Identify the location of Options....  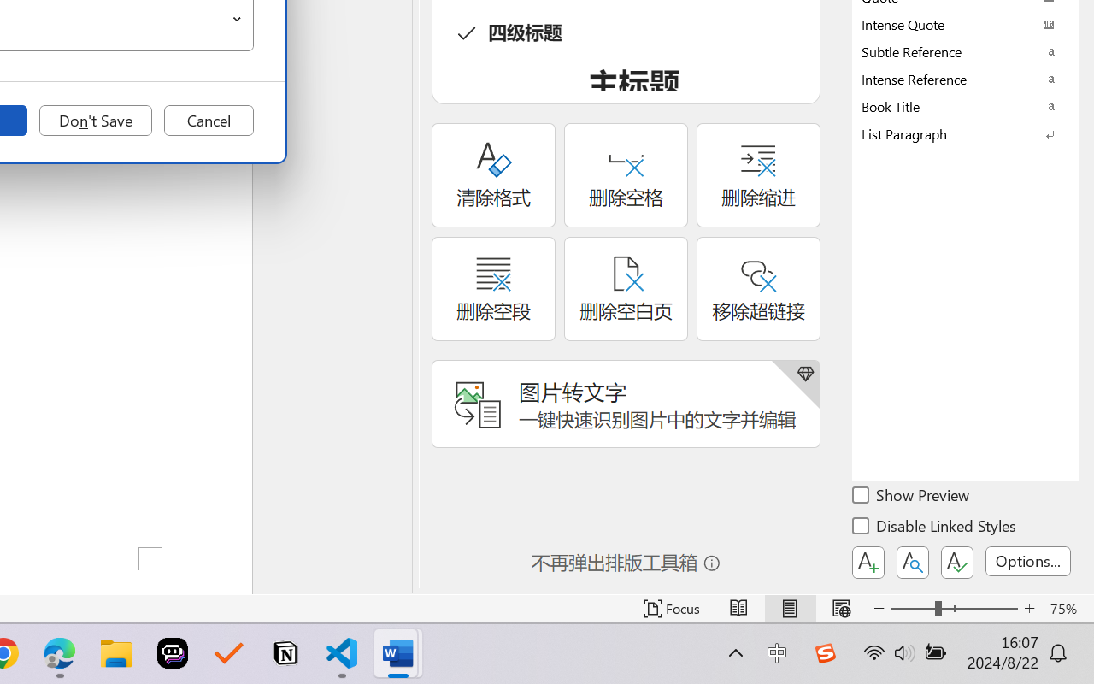
(1028, 561).